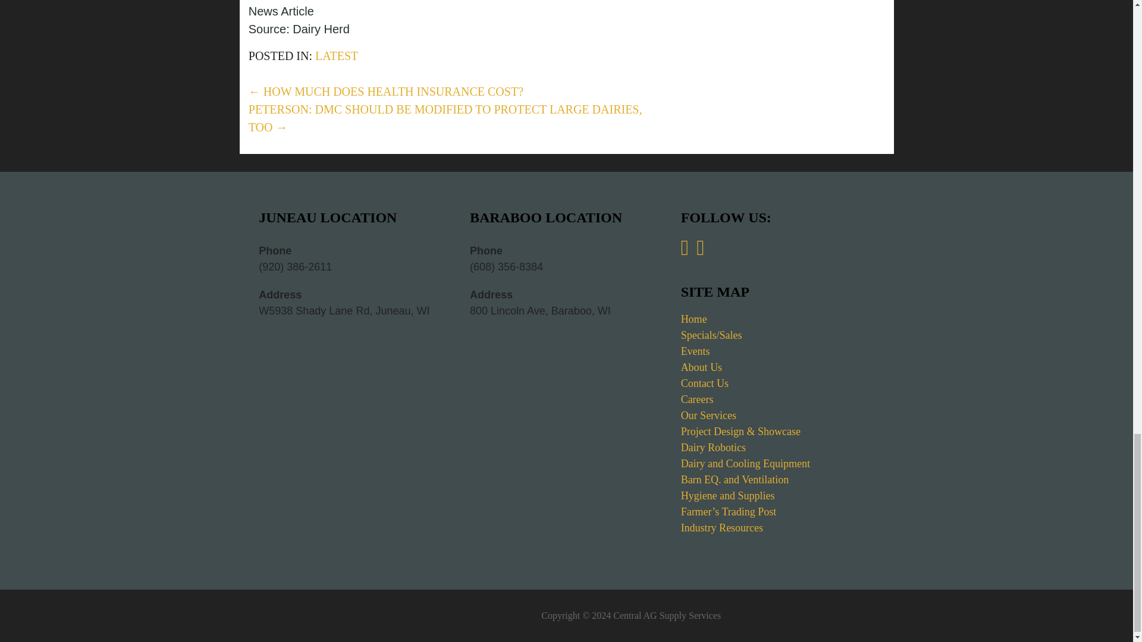 This screenshot has width=1142, height=642. I want to click on Dairy Robotics, so click(714, 447).